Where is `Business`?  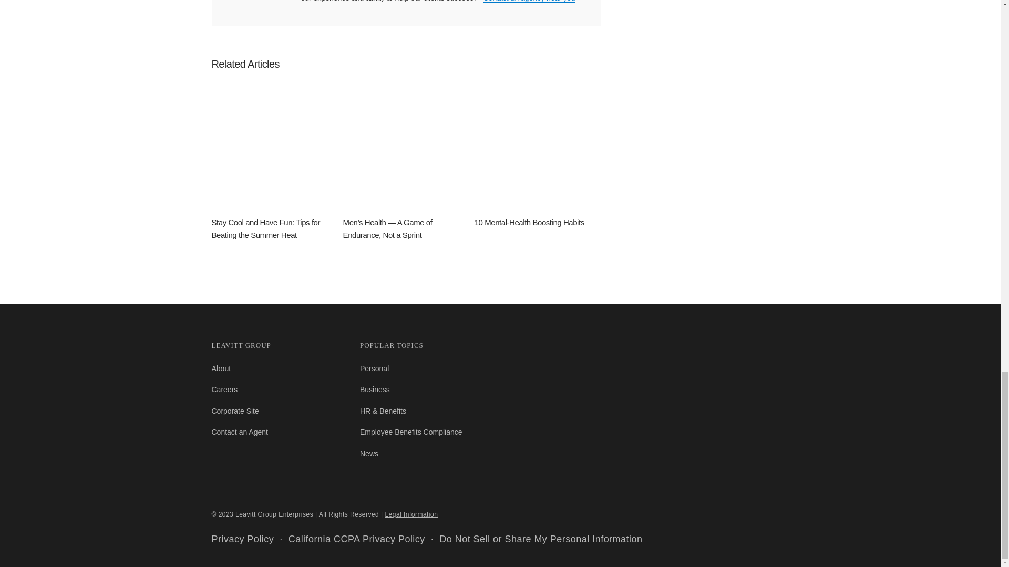 Business is located at coordinates (375, 390).